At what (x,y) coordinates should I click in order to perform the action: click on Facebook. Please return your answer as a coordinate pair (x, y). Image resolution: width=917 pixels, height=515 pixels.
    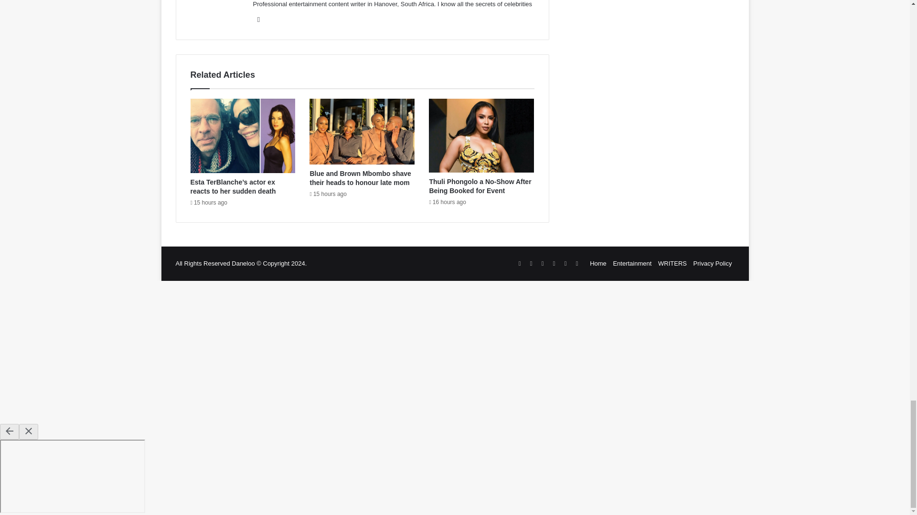
    Looking at the image, I should click on (259, 19).